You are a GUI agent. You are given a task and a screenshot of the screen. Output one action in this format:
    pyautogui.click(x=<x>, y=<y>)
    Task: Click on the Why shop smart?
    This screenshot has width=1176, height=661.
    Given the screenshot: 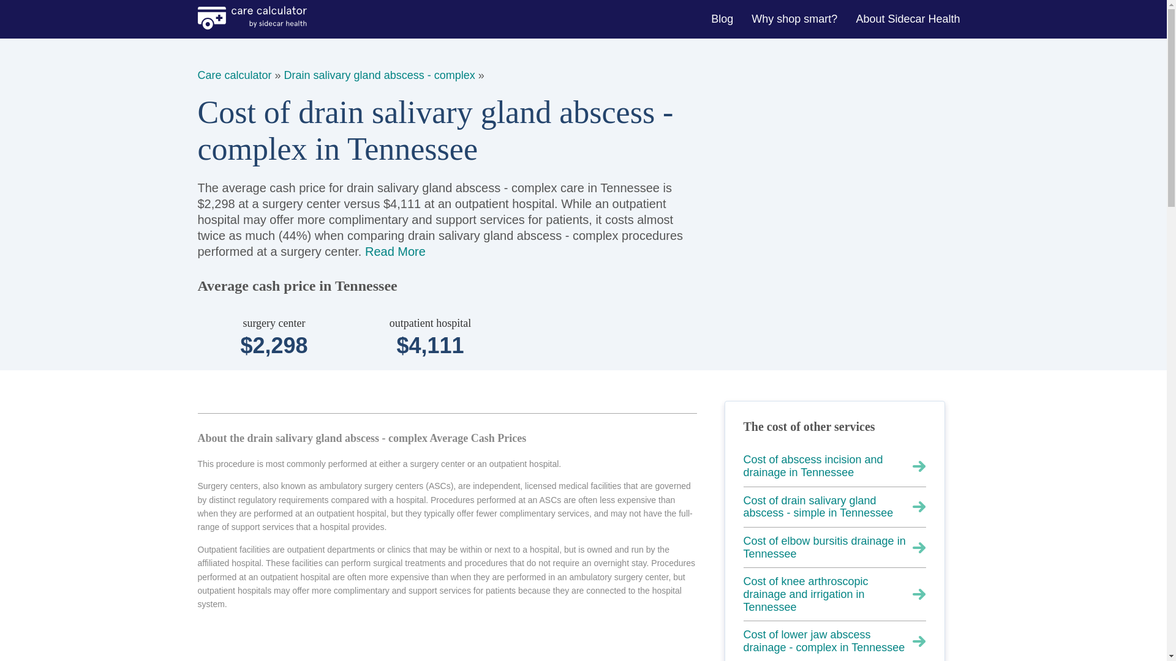 What is the action you would take?
    pyautogui.click(x=796, y=18)
    